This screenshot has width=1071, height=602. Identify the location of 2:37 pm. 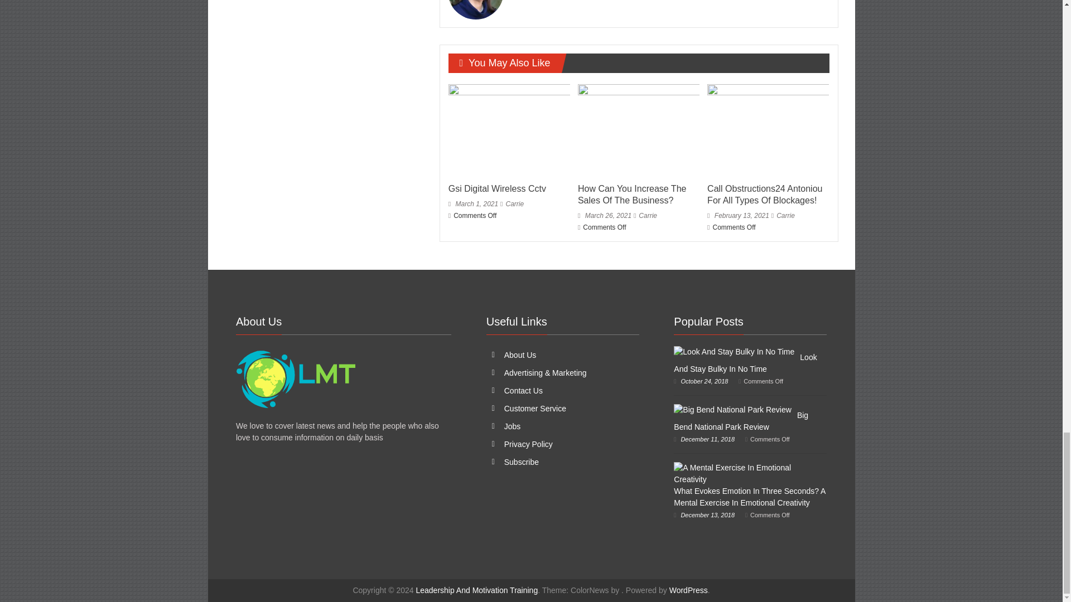
(605, 216).